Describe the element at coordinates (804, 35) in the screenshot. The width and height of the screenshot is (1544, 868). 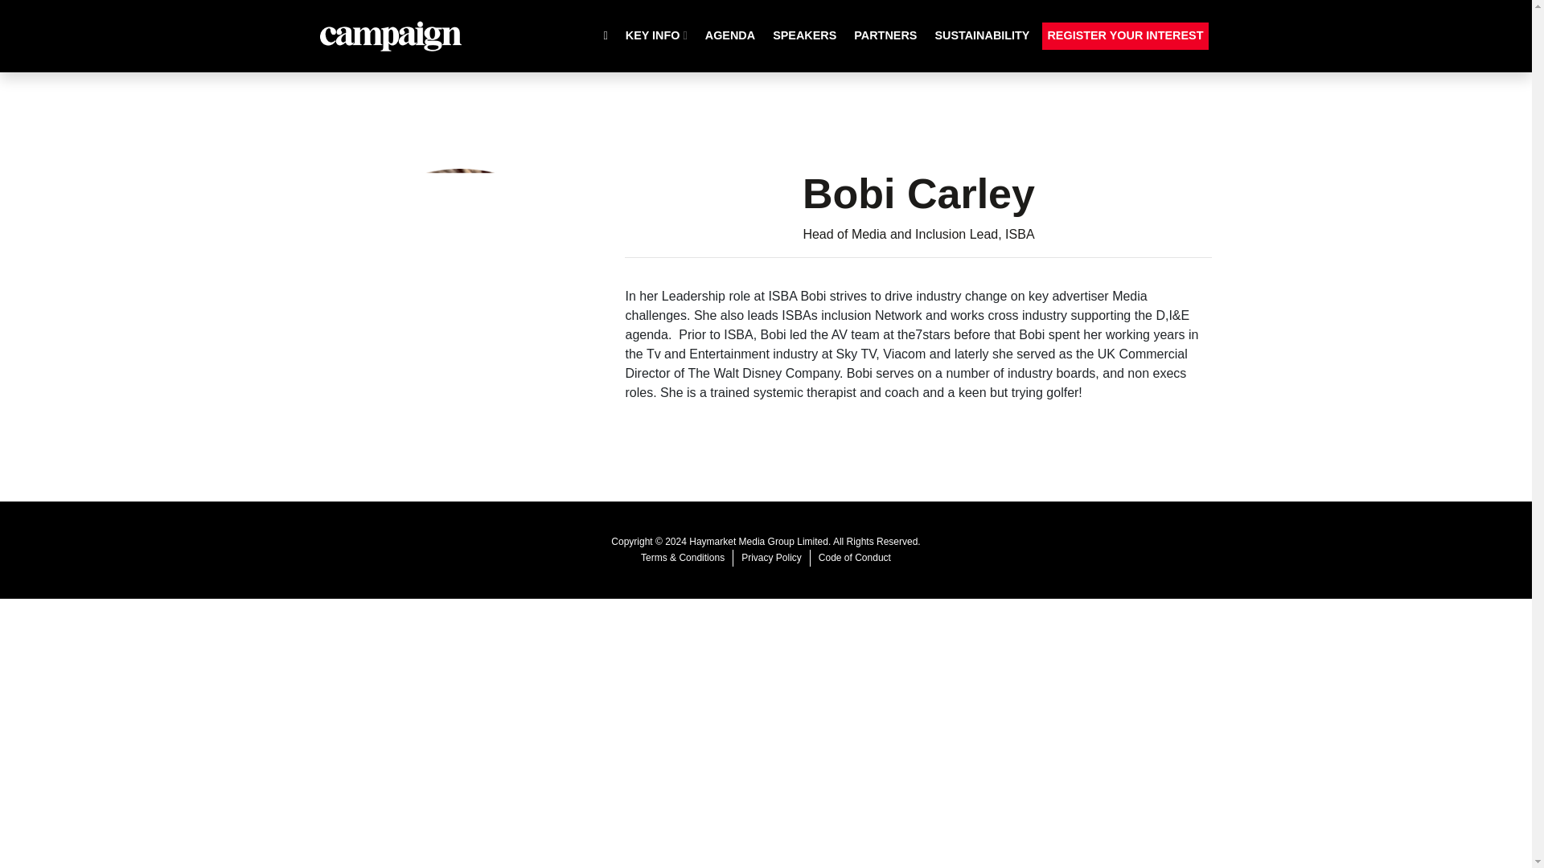
I see `SPEAKERS` at that location.